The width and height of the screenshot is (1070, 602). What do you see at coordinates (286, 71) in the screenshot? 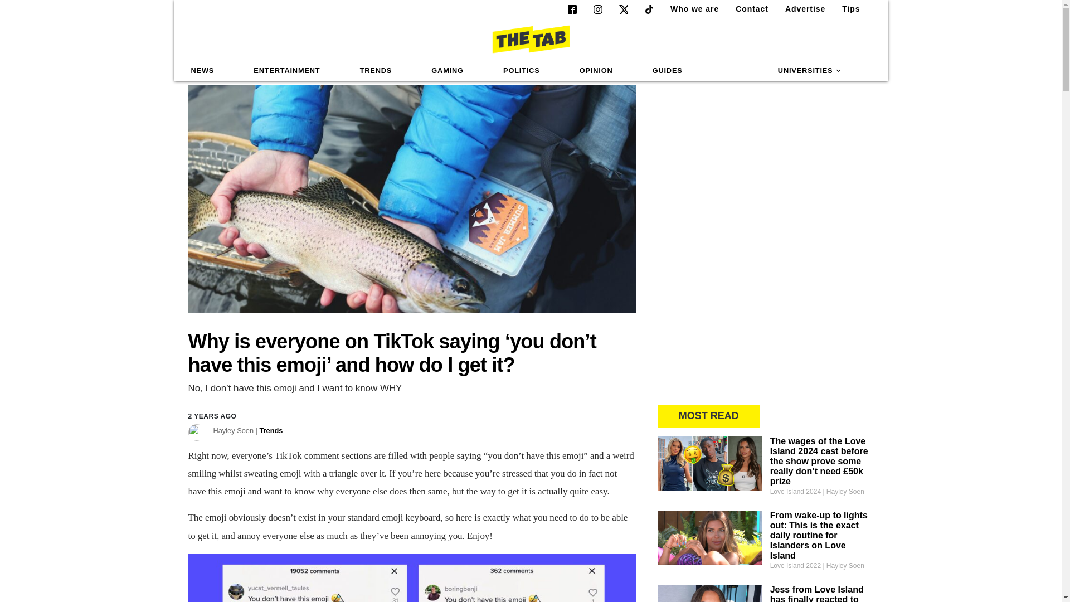
I see `ENTERTAINMENT` at bounding box center [286, 71].